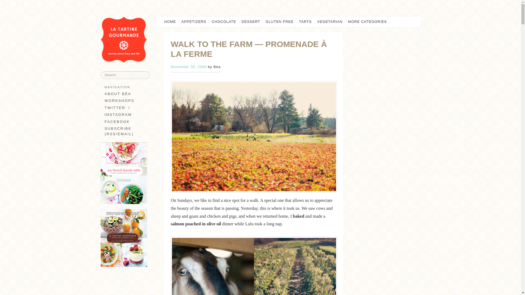 The height and width of the screenshot is (295, 525). What do you see at coordinates (124, 115) in the screenshot?
I see `INSTAGRAM` at bounding box center [124, 115].